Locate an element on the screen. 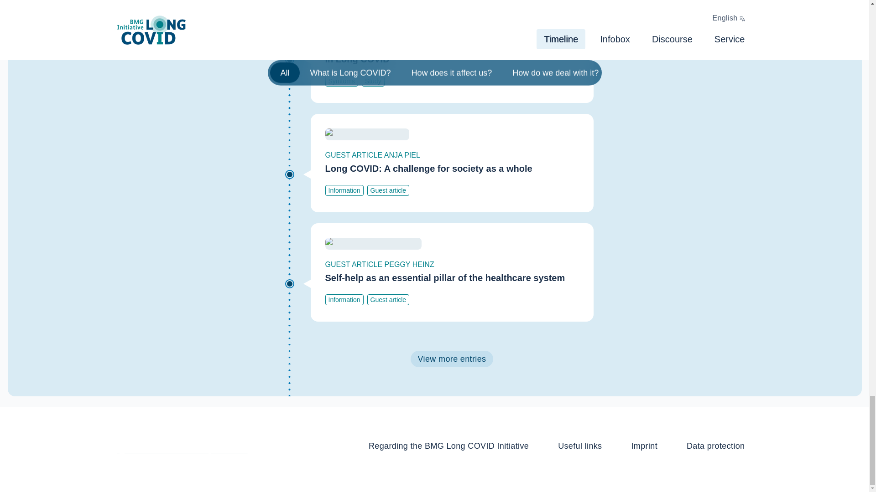 This screenshot has width=876, height=492. Data protection is located at coordinates (715, 446).